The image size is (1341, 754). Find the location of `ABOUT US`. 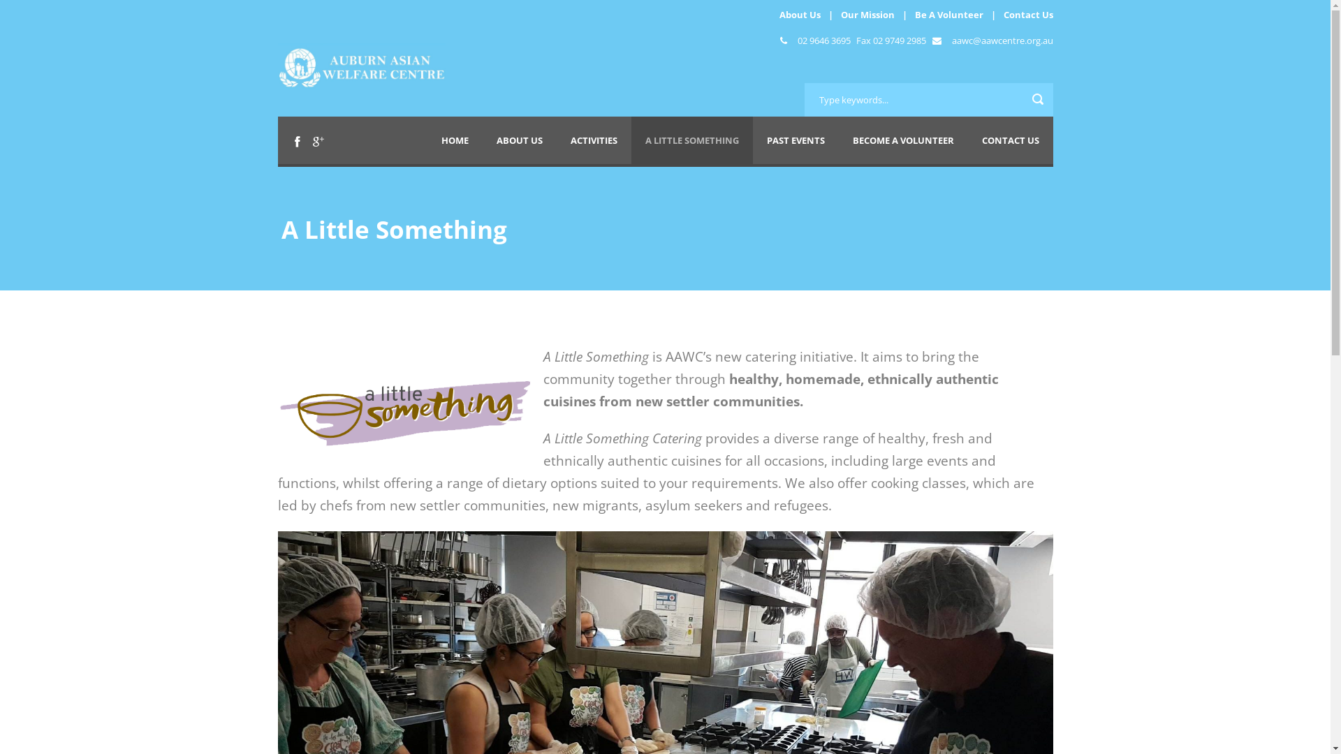

ABOUT US is located at coordinates (519, 140).